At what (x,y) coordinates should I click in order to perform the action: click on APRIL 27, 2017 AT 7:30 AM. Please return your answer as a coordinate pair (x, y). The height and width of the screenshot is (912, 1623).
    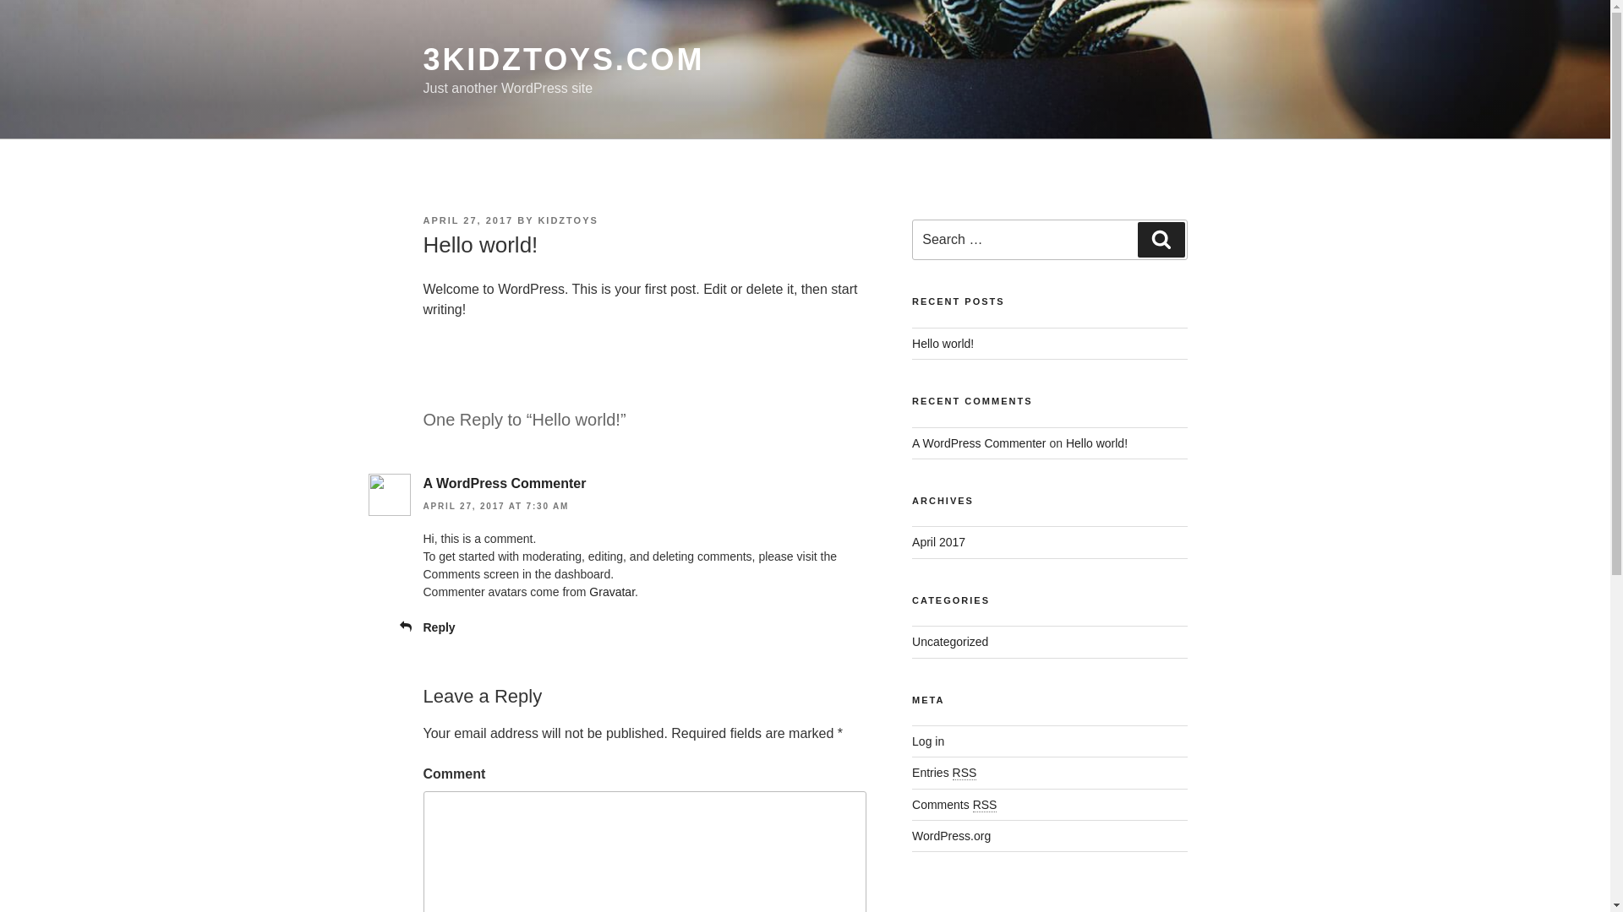
    Looking at the image, I should click on (495, 507).